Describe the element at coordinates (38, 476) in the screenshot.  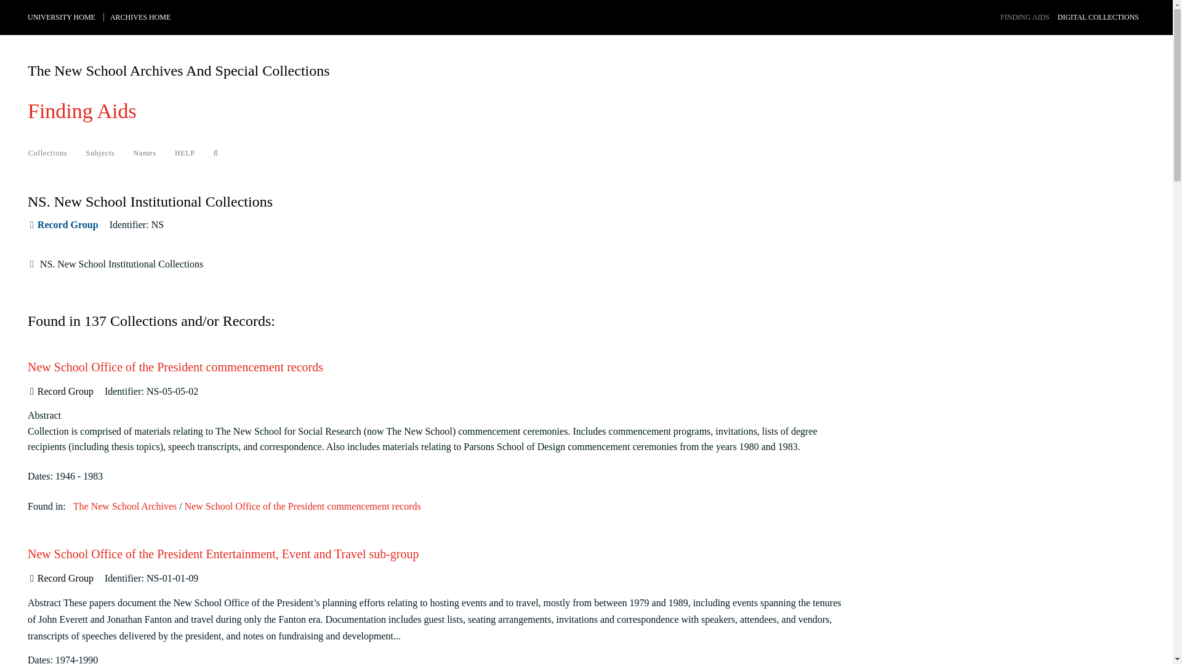
I see `translation missing: en.dates` at that location.